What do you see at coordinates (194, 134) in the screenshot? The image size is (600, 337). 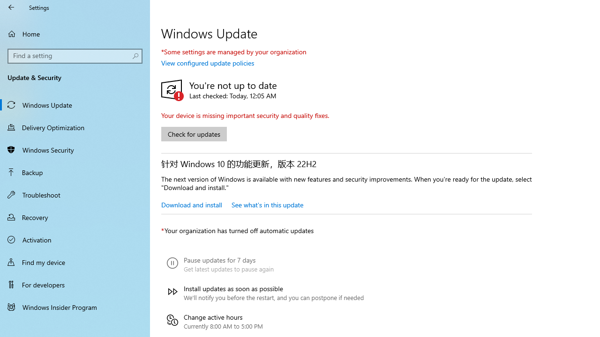 I see `Check for updates` at bounding box center [194, 134].